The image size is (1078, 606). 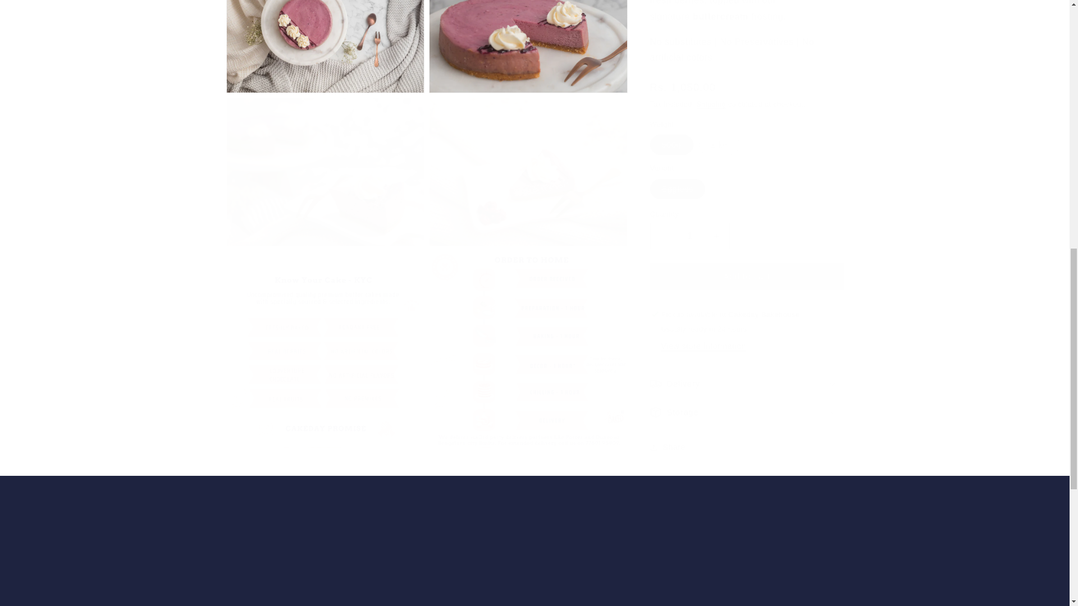 What do you see at coordinates (528, 338) in the screenshot?
I see `Open media 7 in modal` at bounding box center [528, 338].